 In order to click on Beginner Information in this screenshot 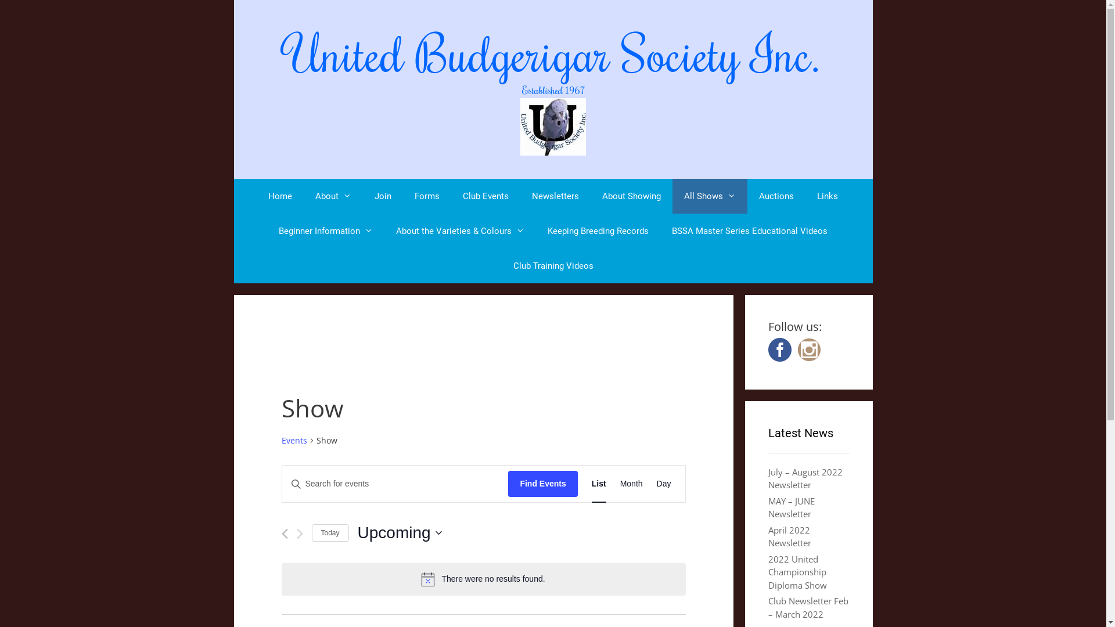, I will do `click(326, 231)`.